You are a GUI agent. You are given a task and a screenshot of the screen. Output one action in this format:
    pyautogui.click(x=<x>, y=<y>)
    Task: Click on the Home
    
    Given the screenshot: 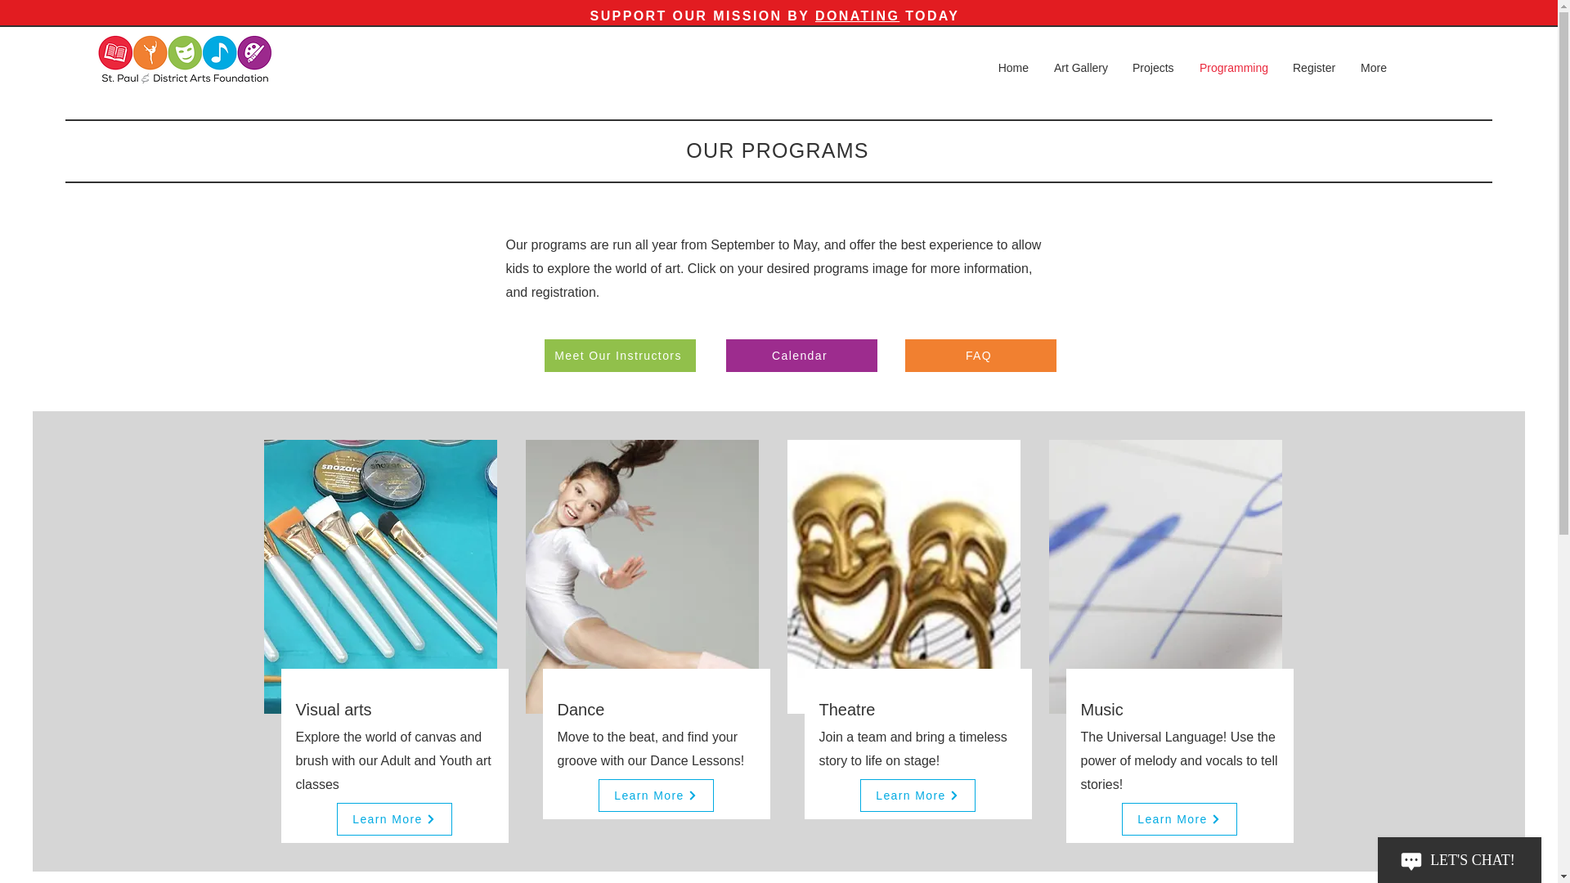 What is the action you would take?
    pyautogui.click(x=1012, y=68)
    